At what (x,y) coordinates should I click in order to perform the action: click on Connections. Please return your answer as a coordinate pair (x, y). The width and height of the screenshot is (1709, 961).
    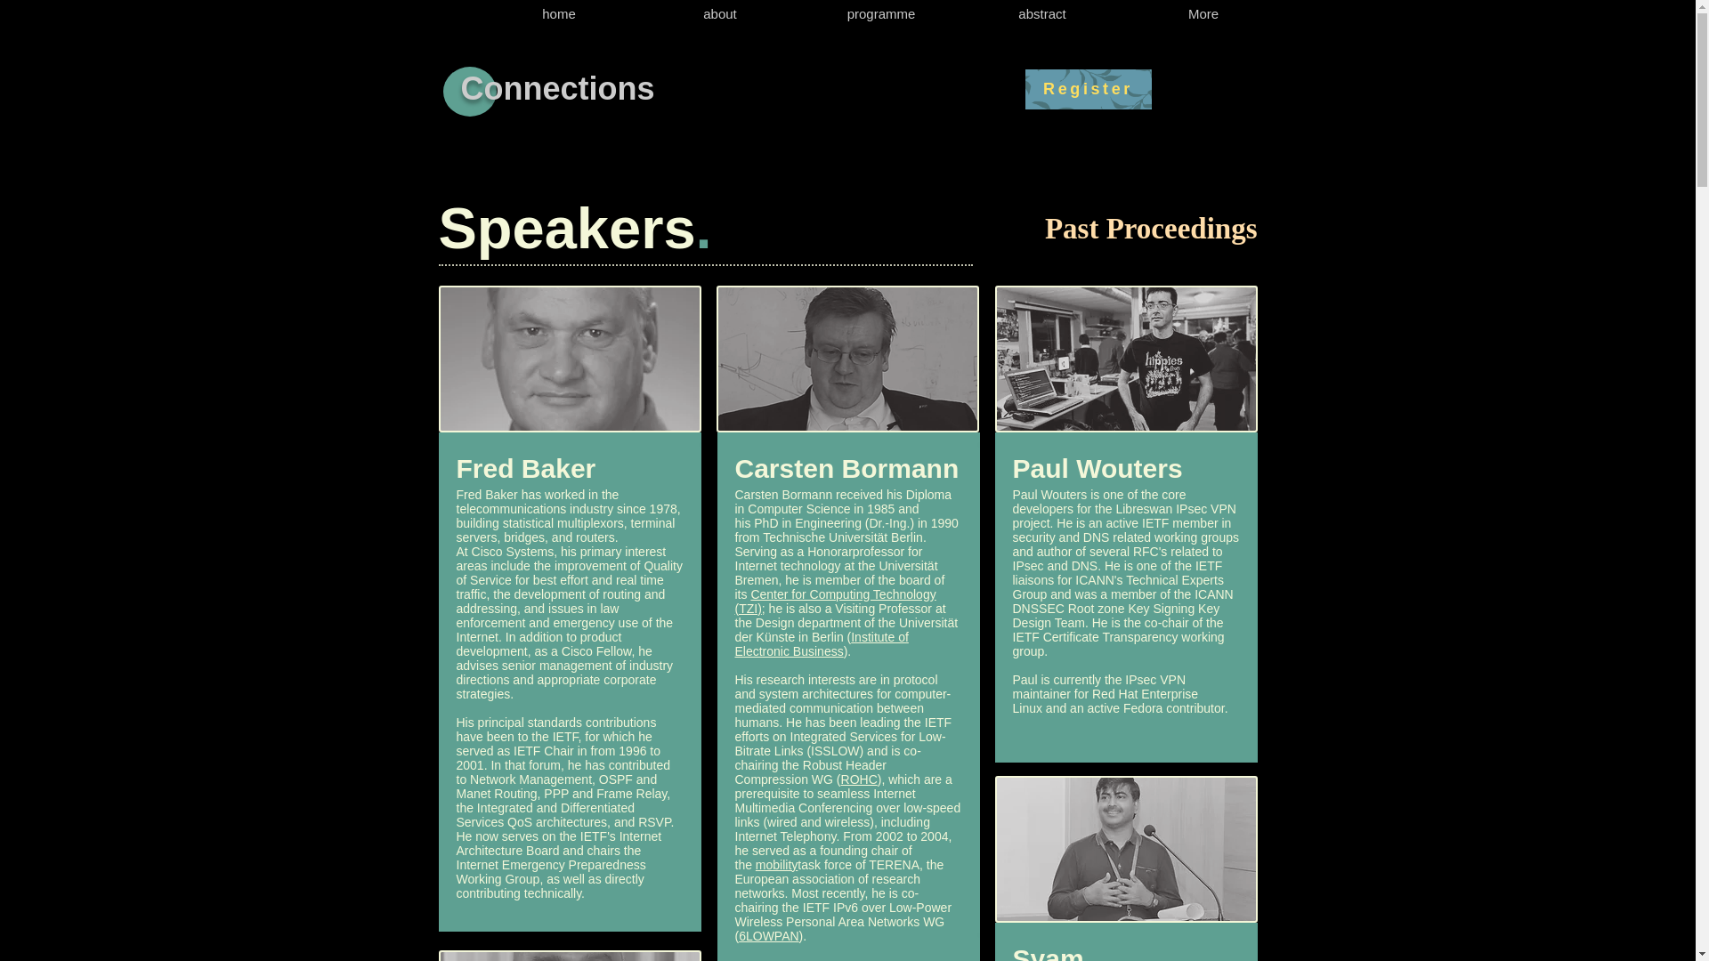
    Looking at the image, I should click on (557, 87).